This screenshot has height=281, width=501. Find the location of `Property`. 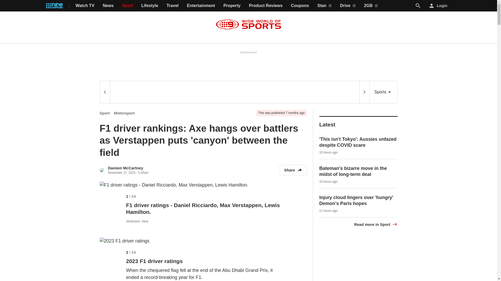

Property is located at coordinates (232, 6).